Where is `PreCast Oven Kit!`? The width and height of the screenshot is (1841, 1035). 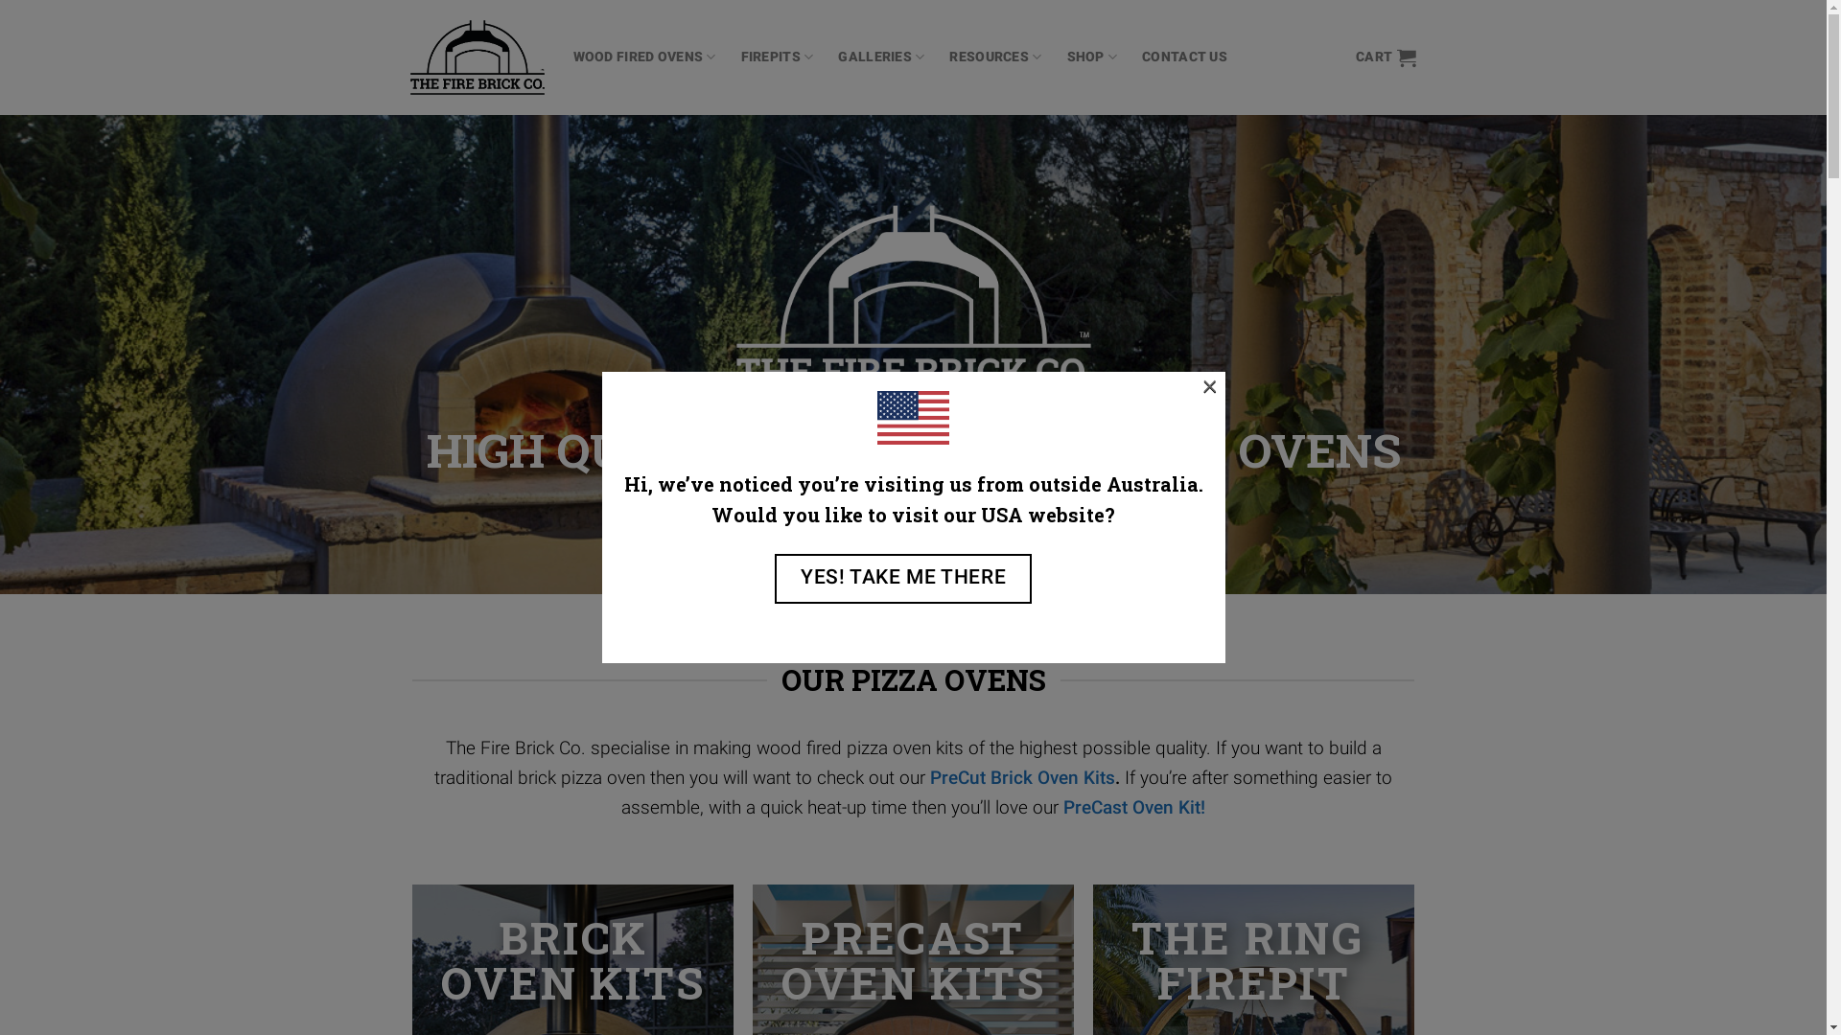 PreCast Oven Kit! is located at coordinates (1134, 807).